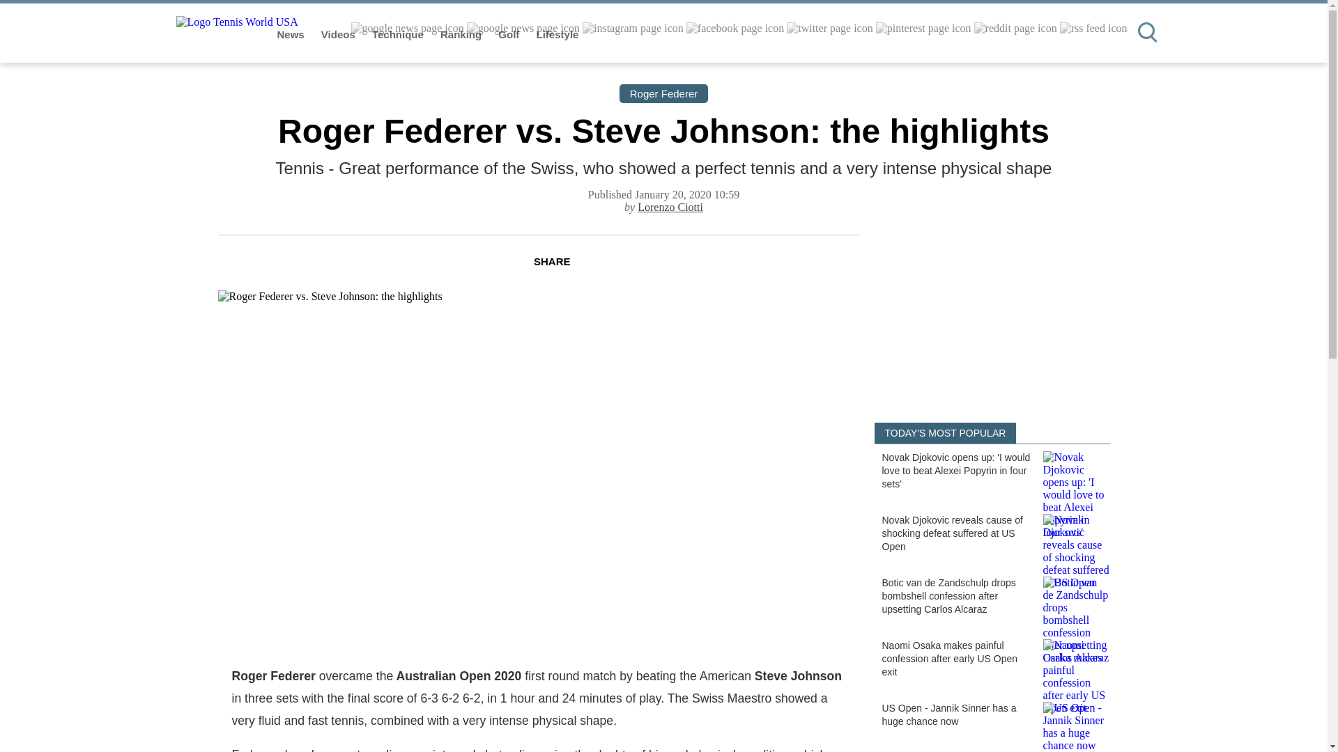  I want to click on Ranking, so click(462, 35).